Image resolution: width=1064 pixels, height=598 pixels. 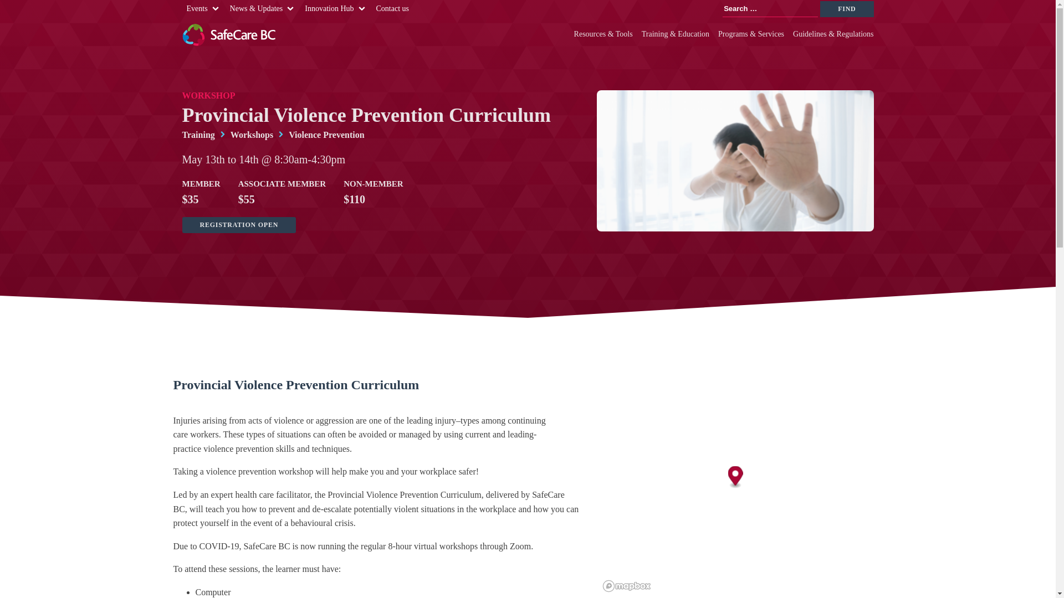 I want to click on Search for:, so click(x=770, y=9).